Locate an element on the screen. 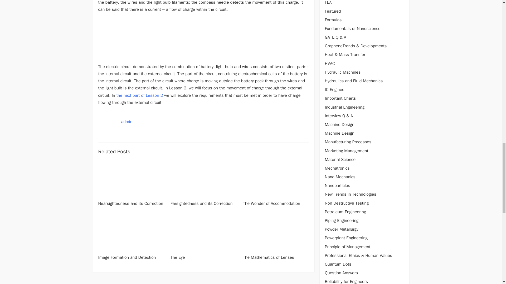 The height and width of the screenshot is (284, 506). Nearsightedness and its Correction is located at coordinates (130, 204).